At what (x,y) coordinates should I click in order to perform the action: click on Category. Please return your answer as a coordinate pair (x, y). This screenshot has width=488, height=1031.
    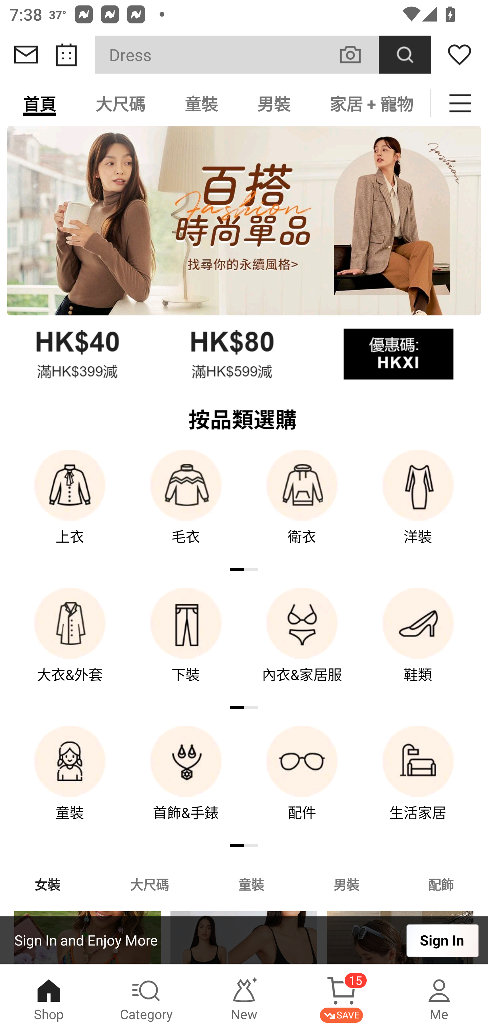
    Looking at the image, I should click on (146, 998).